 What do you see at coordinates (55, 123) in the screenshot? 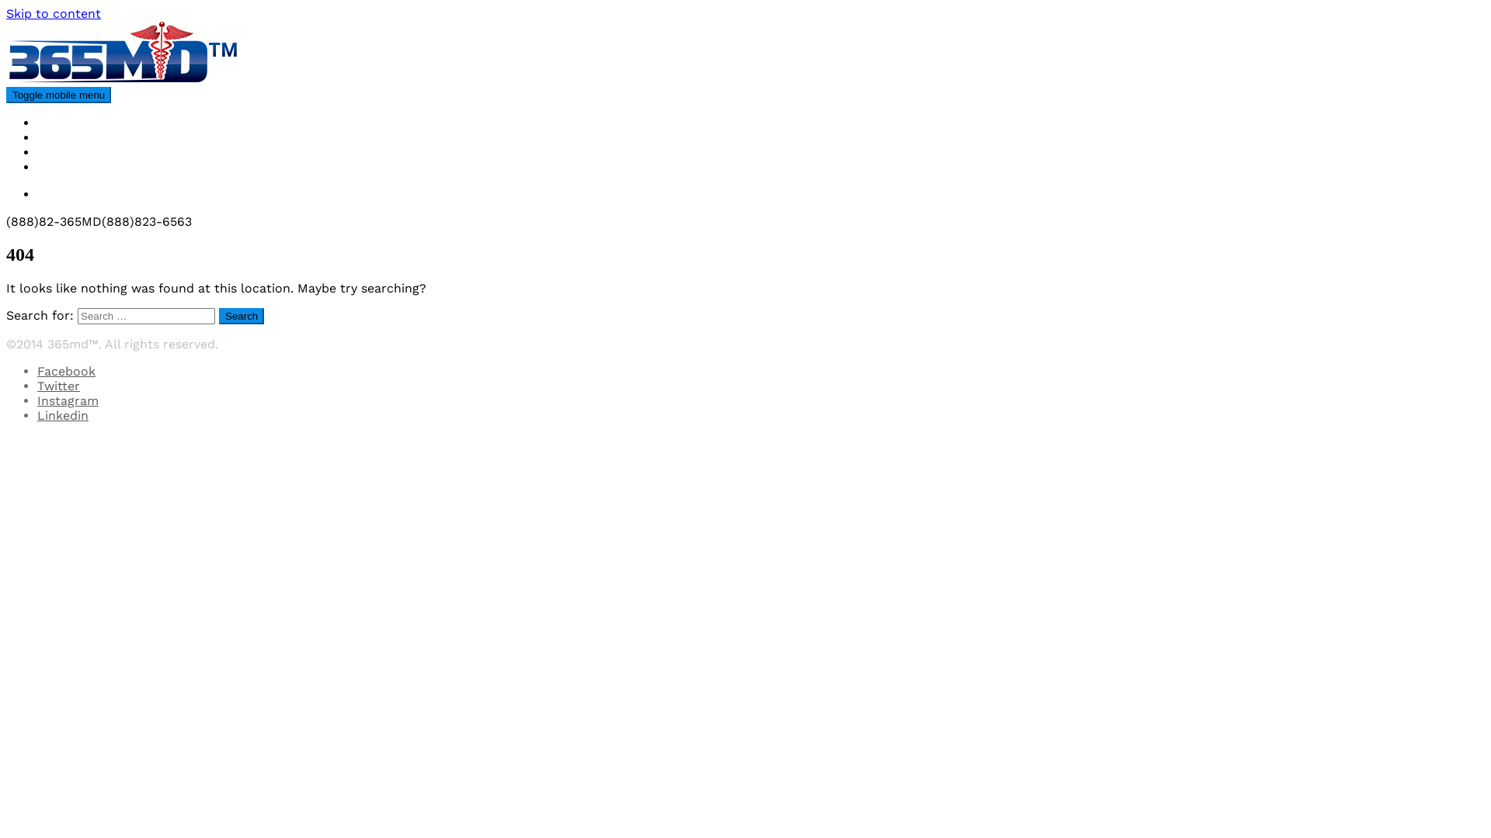
I see `Home` at bounding box center [55, 123].